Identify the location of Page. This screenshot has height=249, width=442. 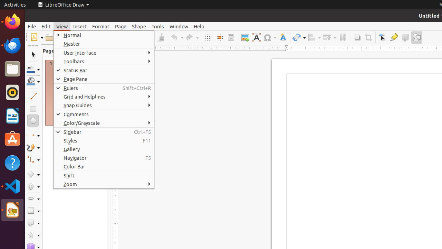
(121, 26).